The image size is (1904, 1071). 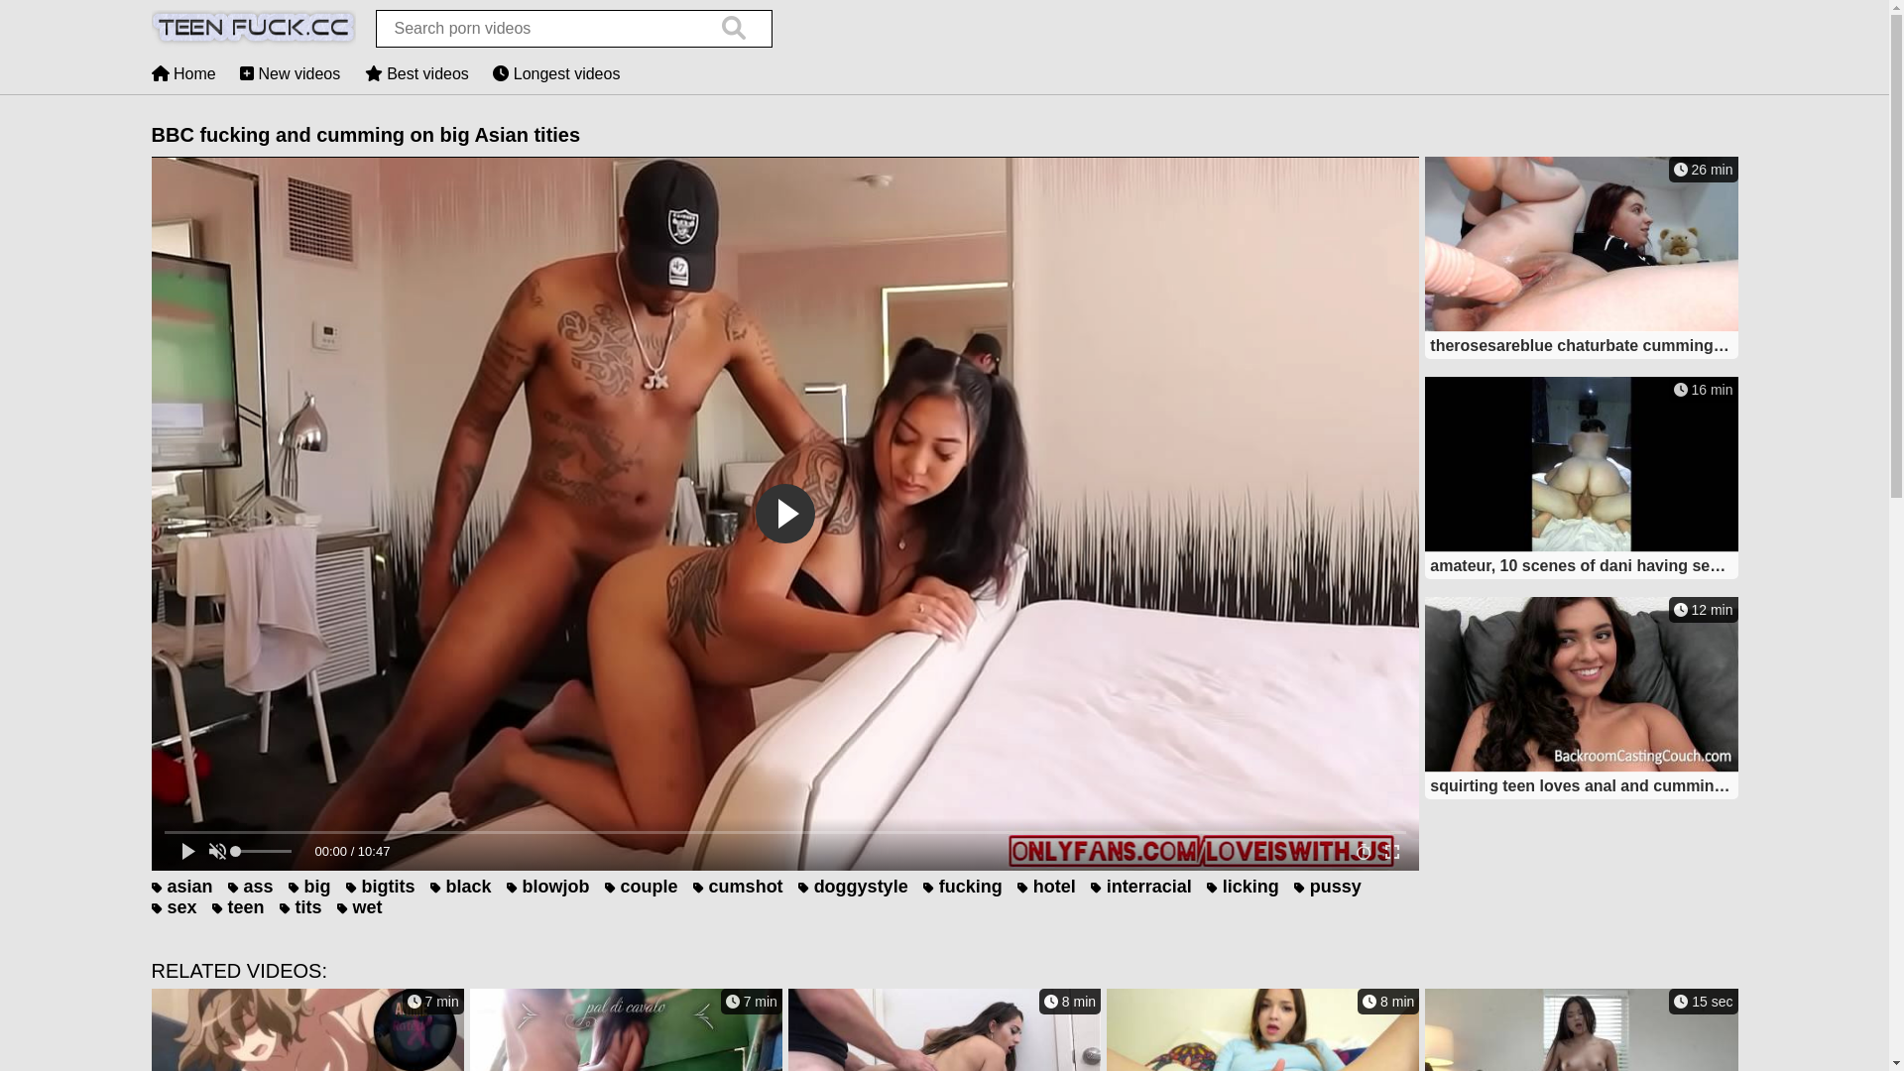 What do you see at coordinates (360, 907) in the screenshot?
I see `wet` at bounding box center [360, 907].